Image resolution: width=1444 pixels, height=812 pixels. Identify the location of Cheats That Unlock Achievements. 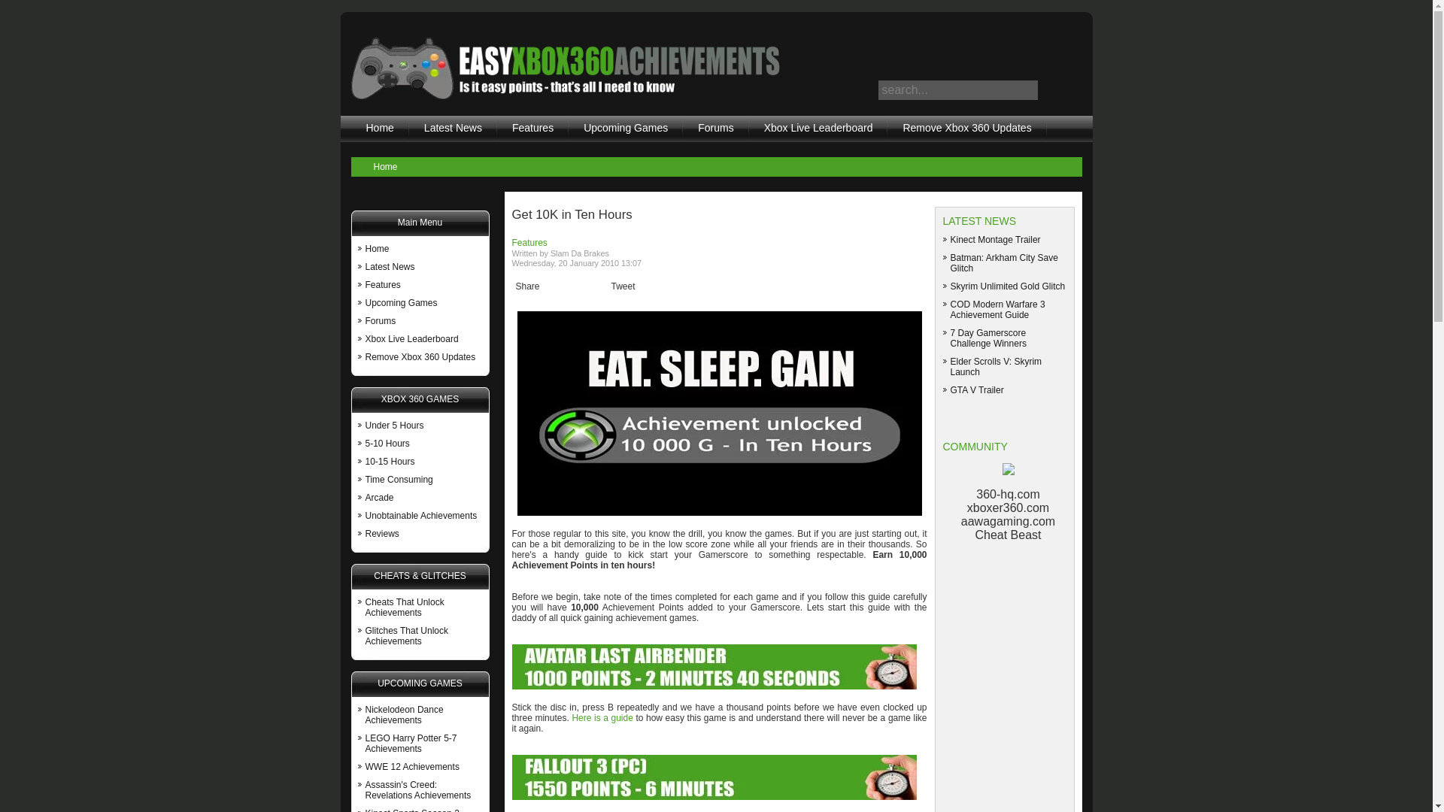
(405, 607).